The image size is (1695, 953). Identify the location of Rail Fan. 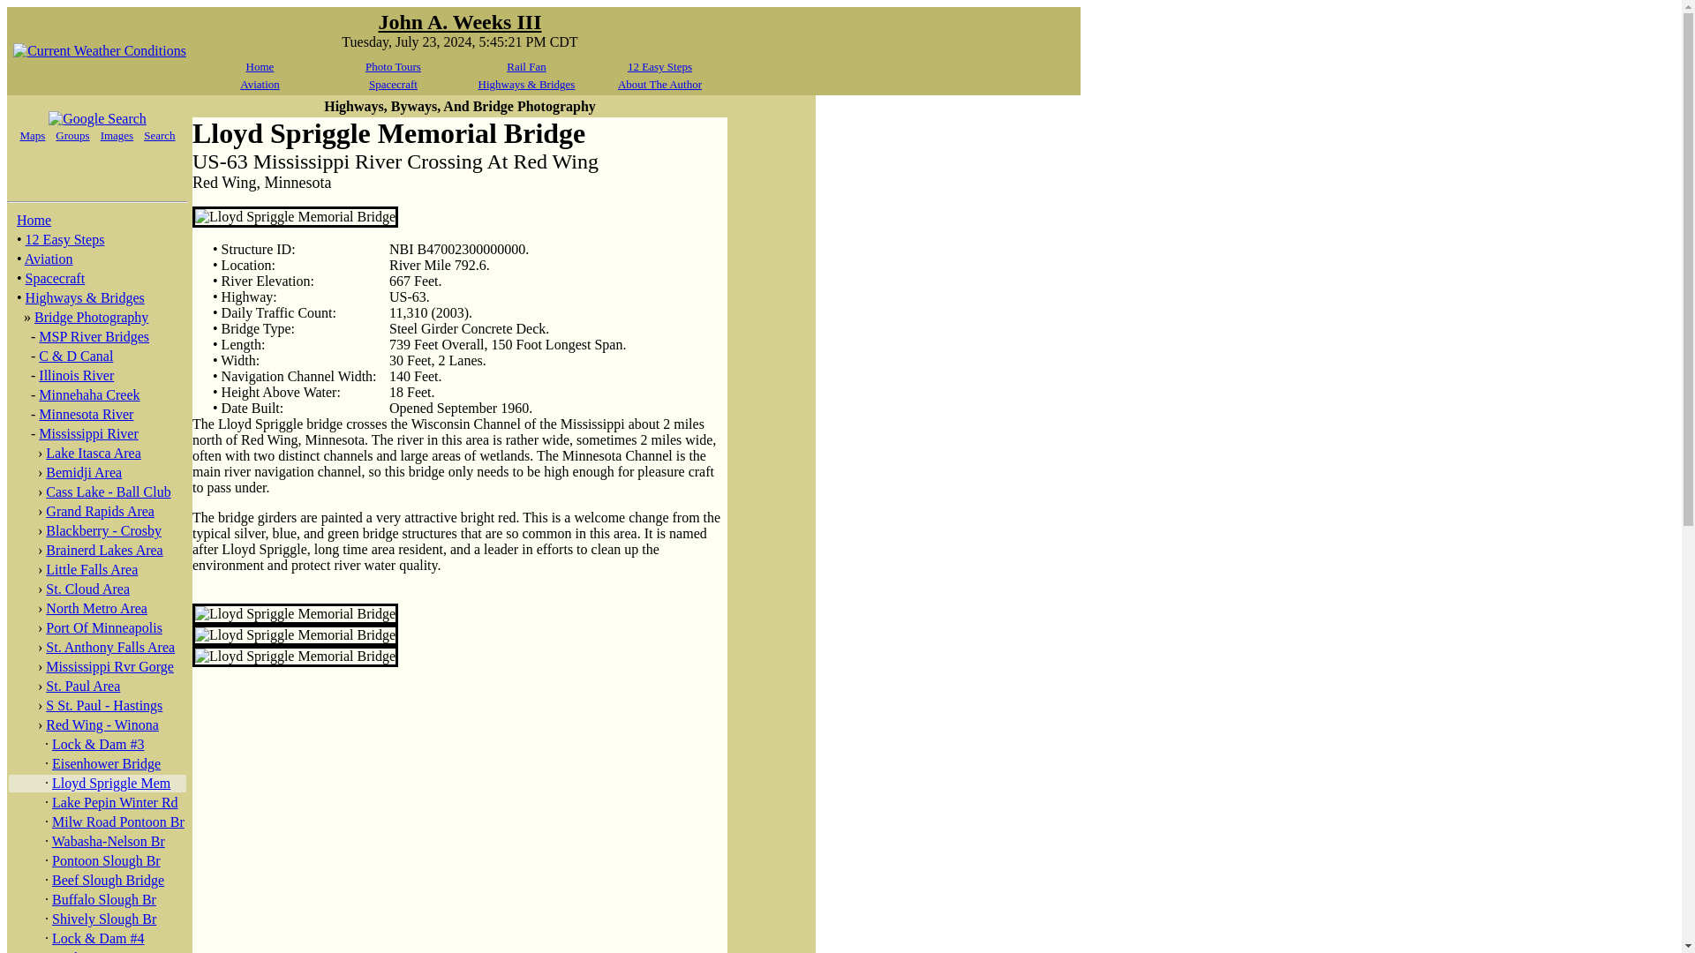
(526, 67).